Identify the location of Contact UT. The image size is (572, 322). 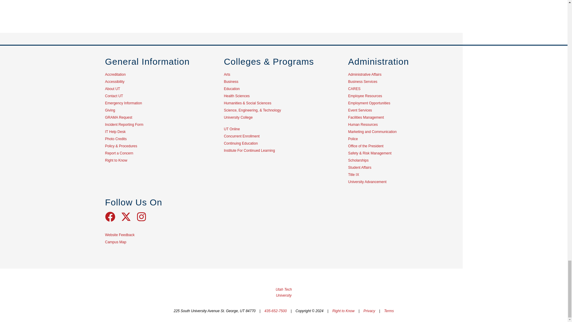
(114, 96).